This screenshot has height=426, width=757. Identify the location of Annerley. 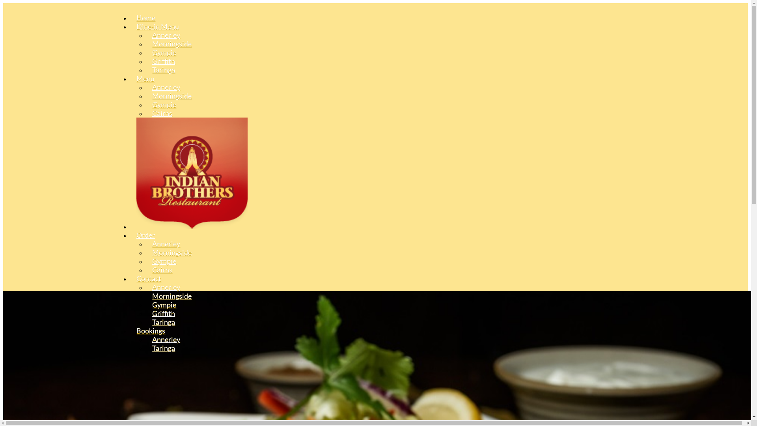
(166, 244).